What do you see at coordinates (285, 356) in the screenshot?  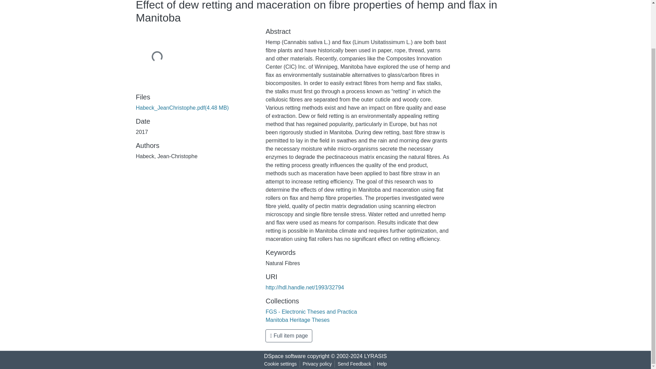 I see `DSpace software` at bounding box center [285, 356].